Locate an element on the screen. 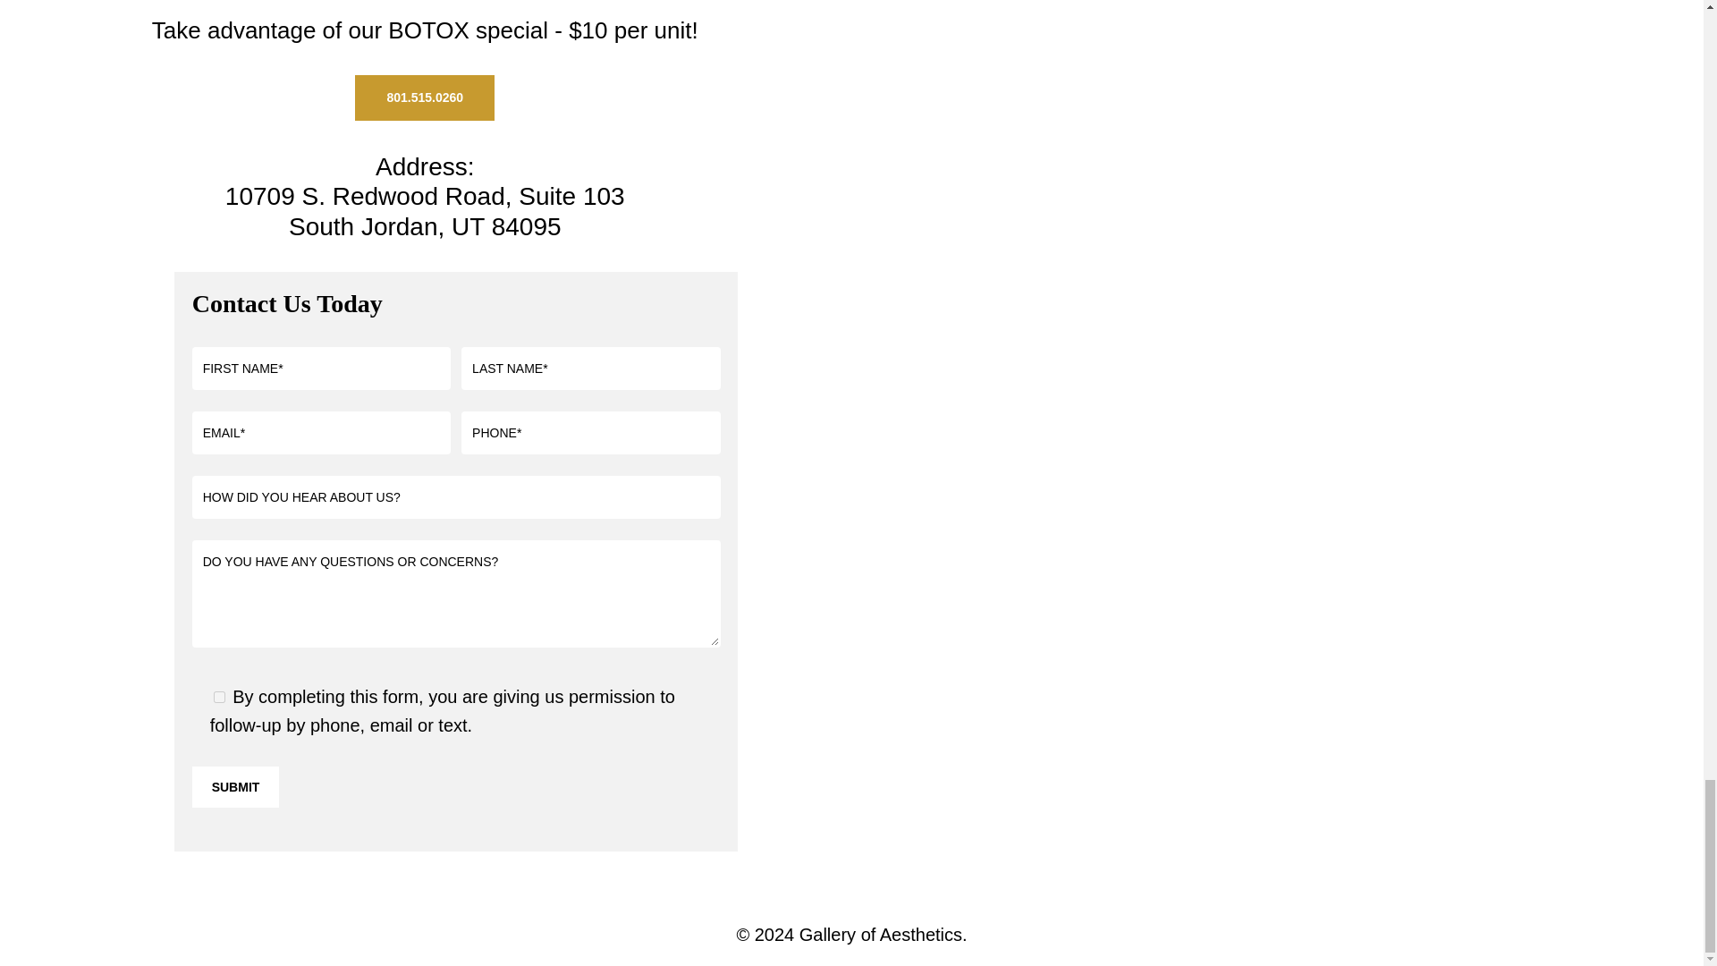 The height and width of the screenshot is (966, 1717). SUBMIT is located at coordinates (236, 787).